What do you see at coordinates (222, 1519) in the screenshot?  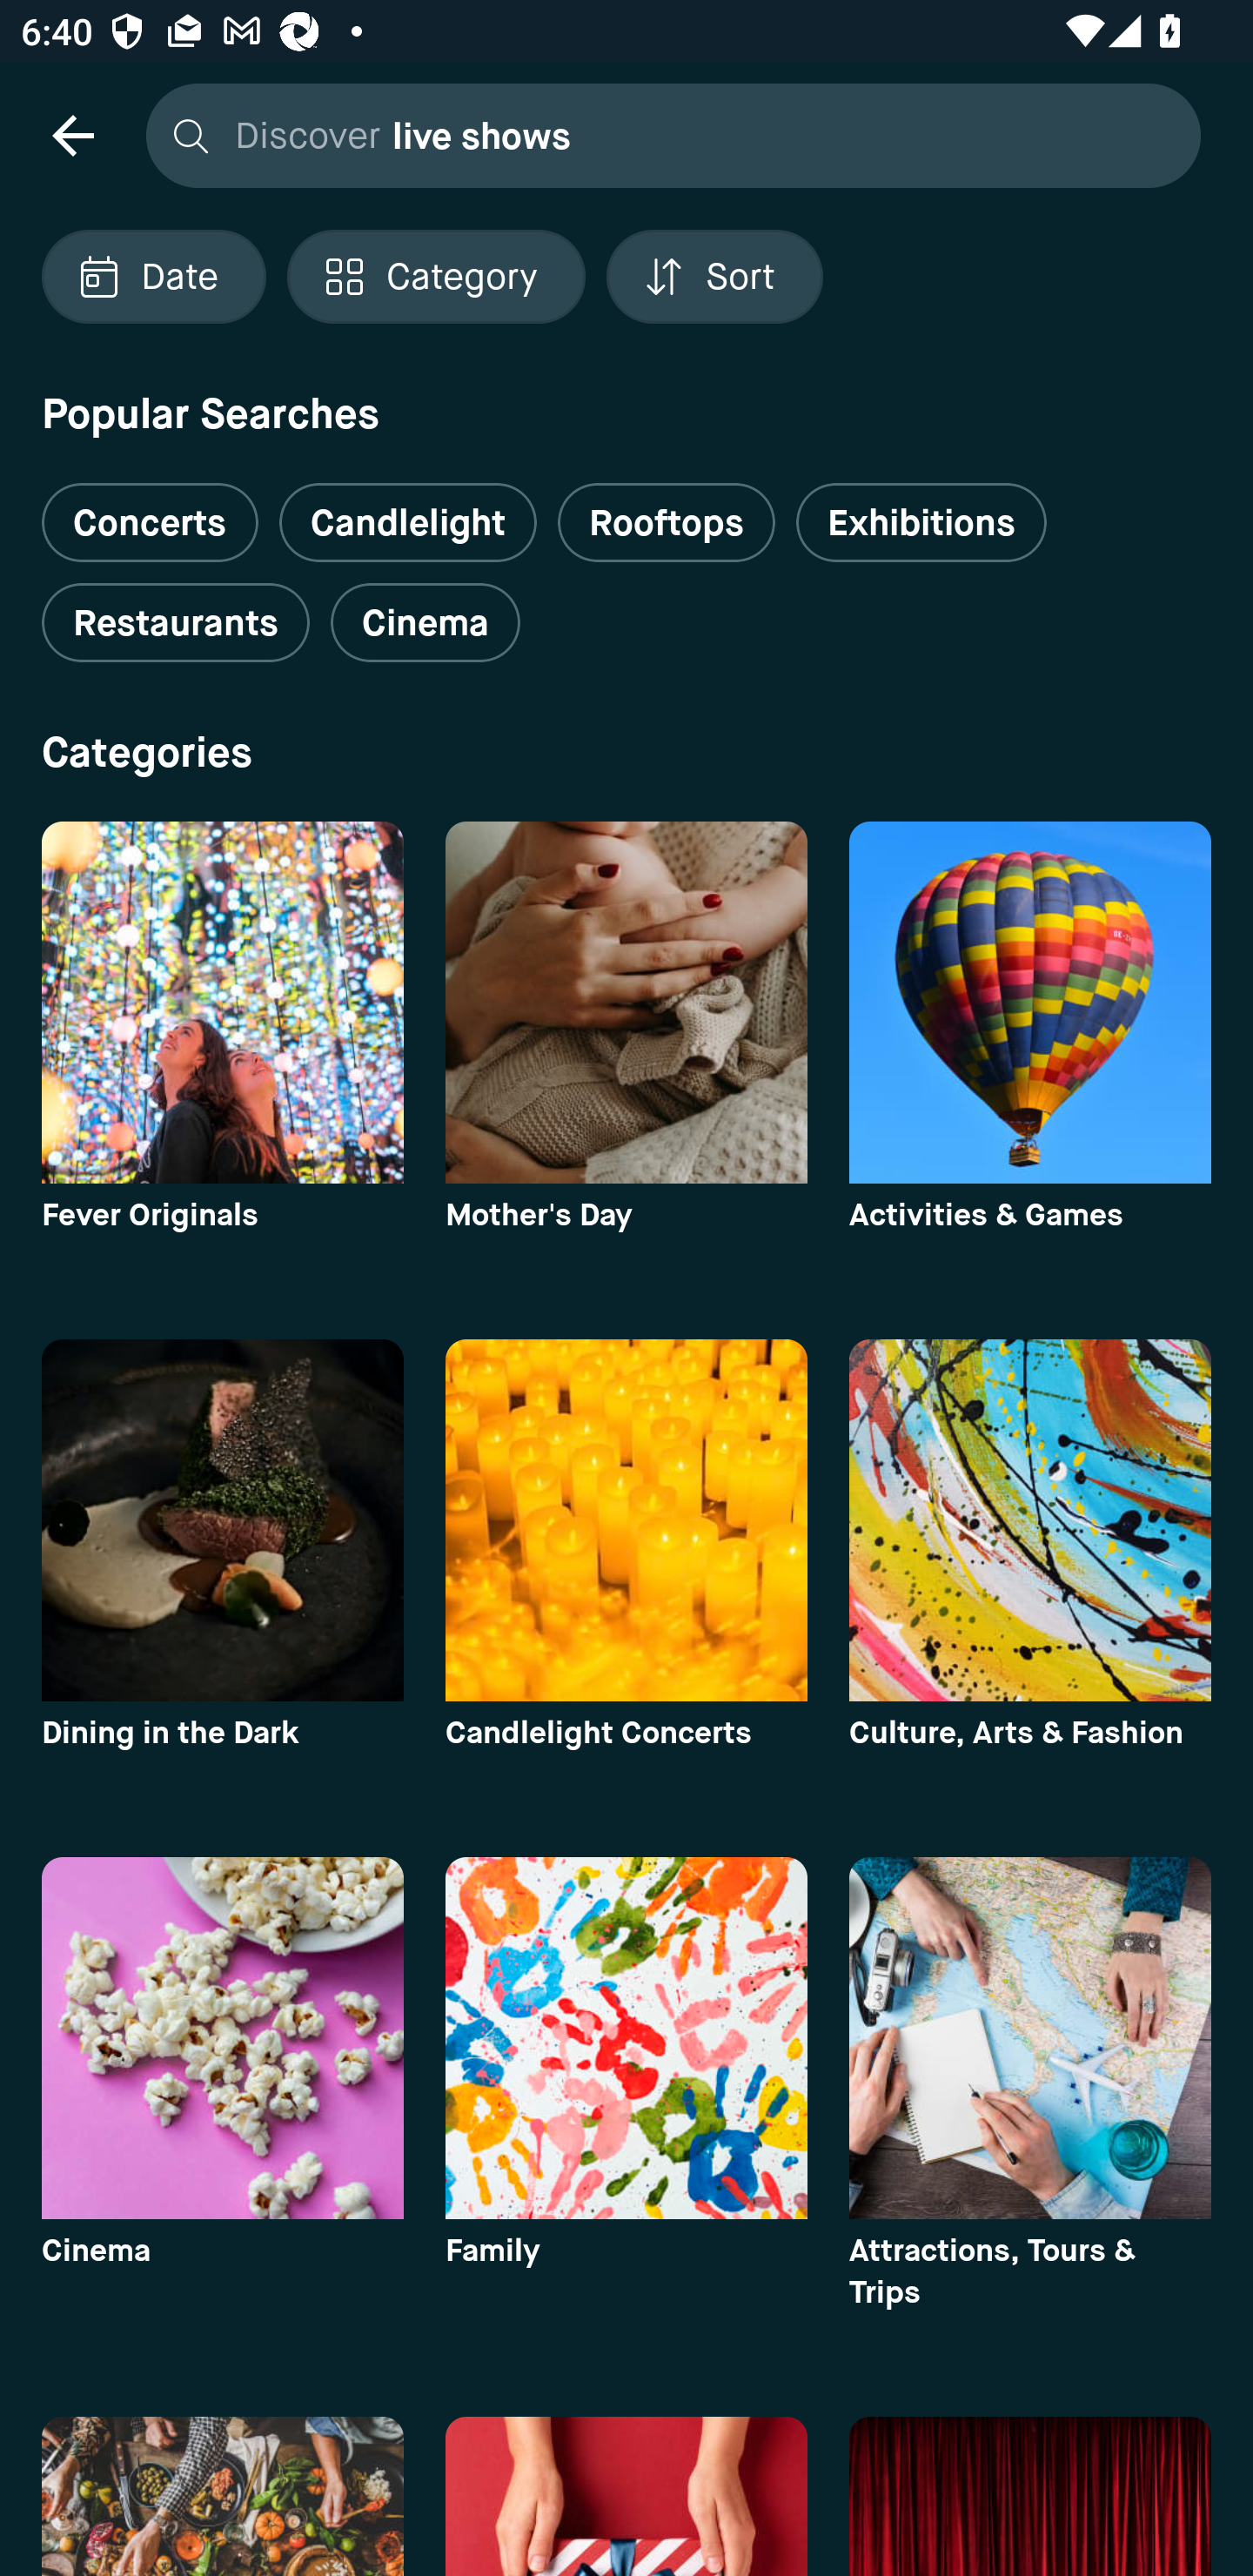 I see `category image` at bounding box center [222, 1519].